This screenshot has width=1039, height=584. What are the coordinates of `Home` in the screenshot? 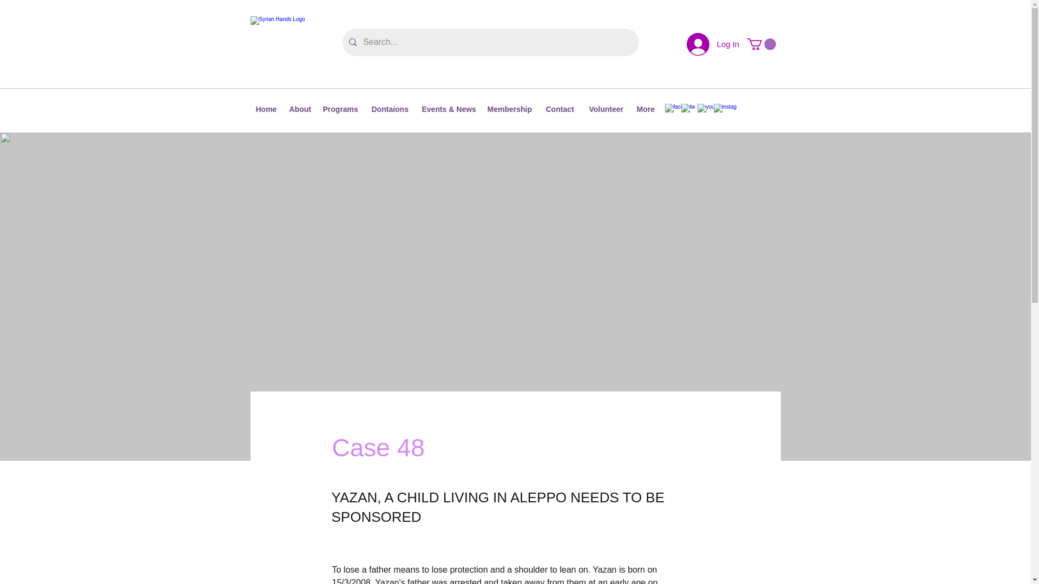 It's located at (267, 109).